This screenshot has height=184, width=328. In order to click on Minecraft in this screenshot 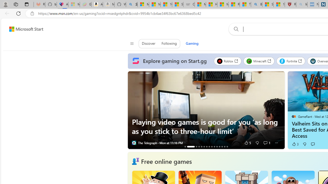, I will do `click(259, 61)`.